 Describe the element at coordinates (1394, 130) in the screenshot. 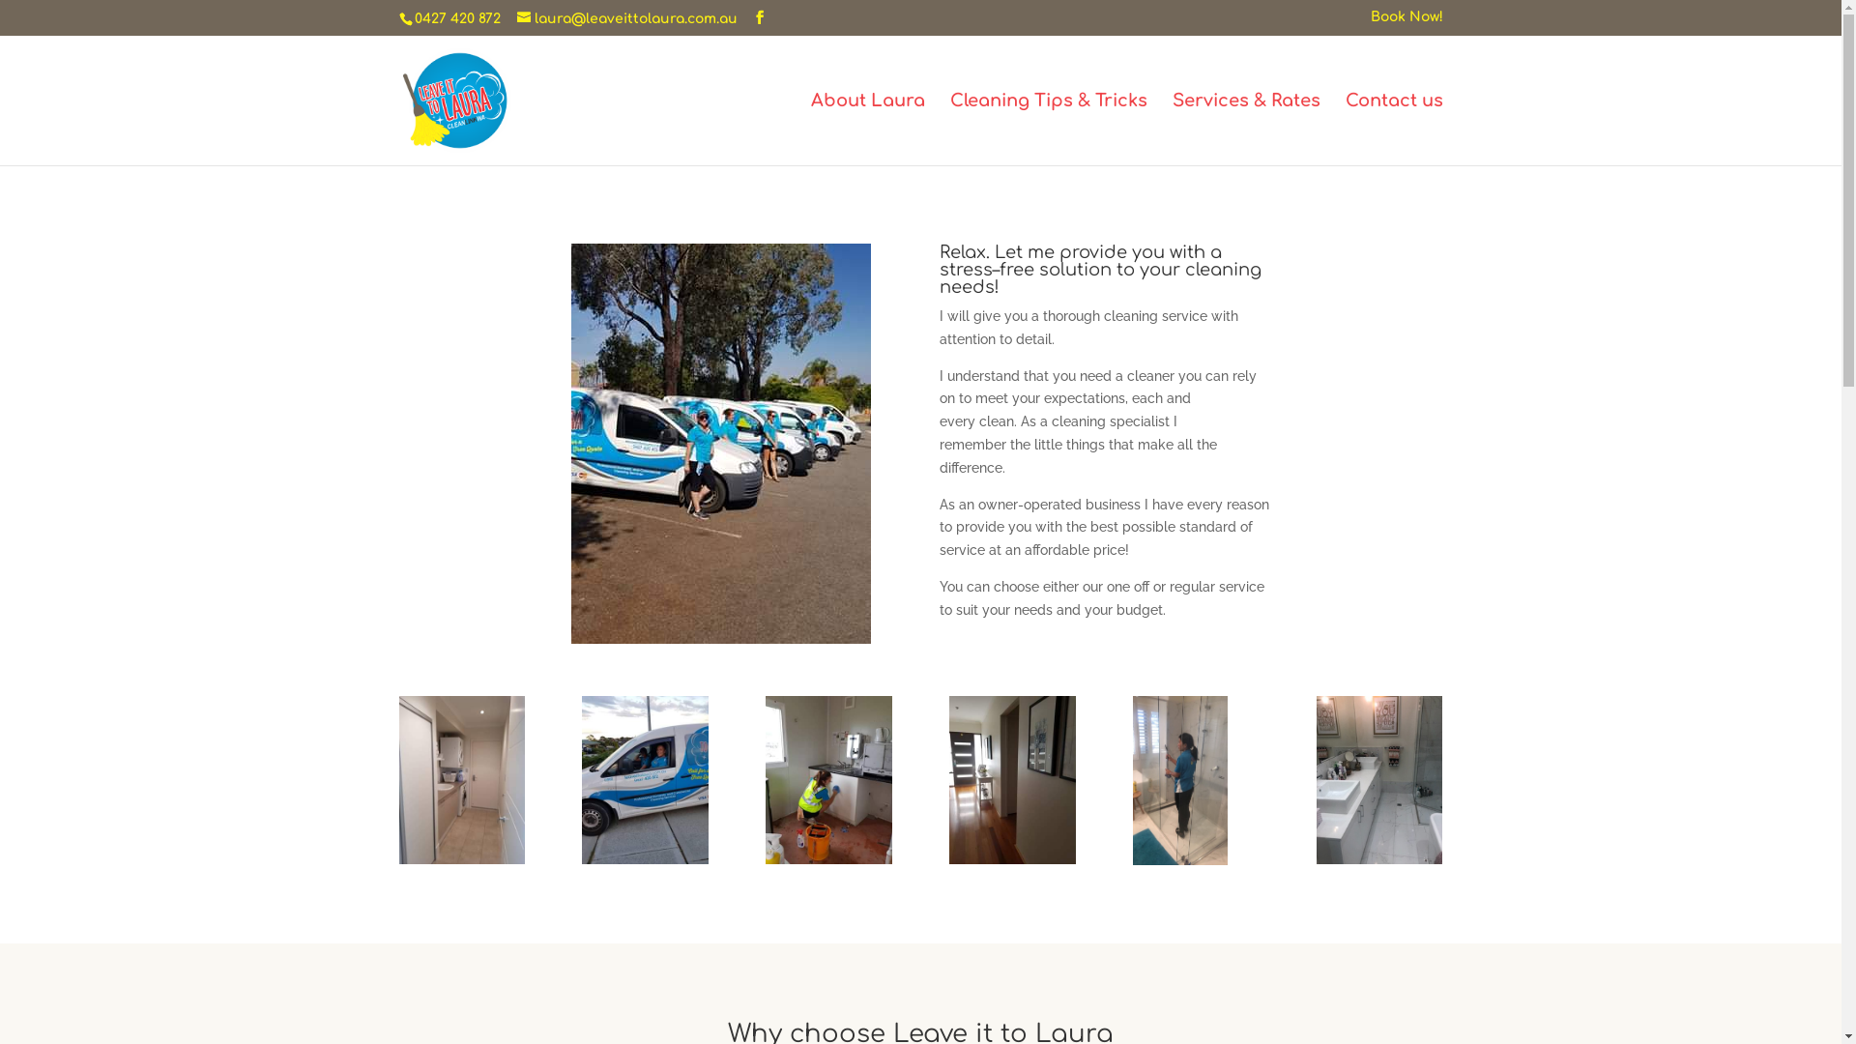

I see `Contact us` at that location.